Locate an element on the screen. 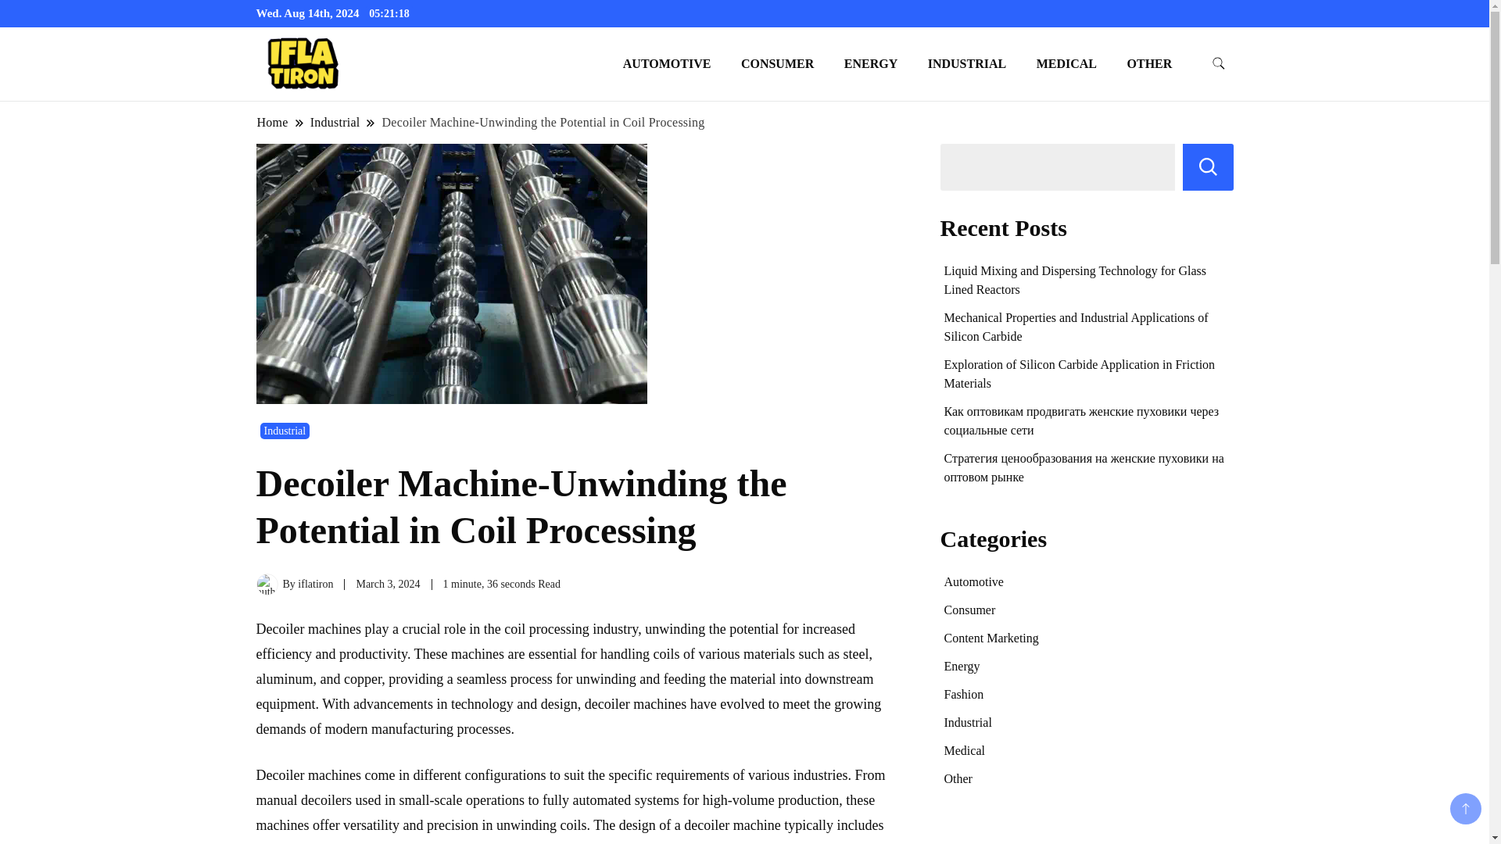 The image size is (1501, 844). March 3, 2024 is located at coordinates (388, 583).